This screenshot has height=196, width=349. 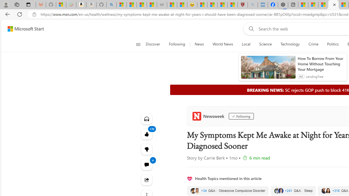 I want to click on Listen to this article, so click(x=147, y=119).